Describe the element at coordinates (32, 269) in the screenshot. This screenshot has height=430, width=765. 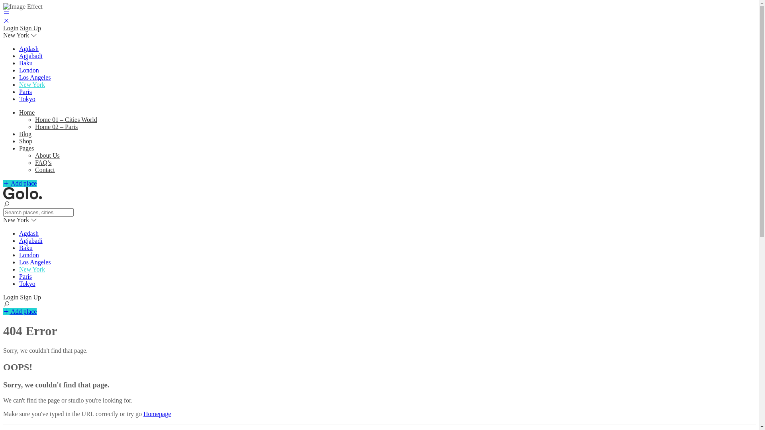
I see `New York` at that location.